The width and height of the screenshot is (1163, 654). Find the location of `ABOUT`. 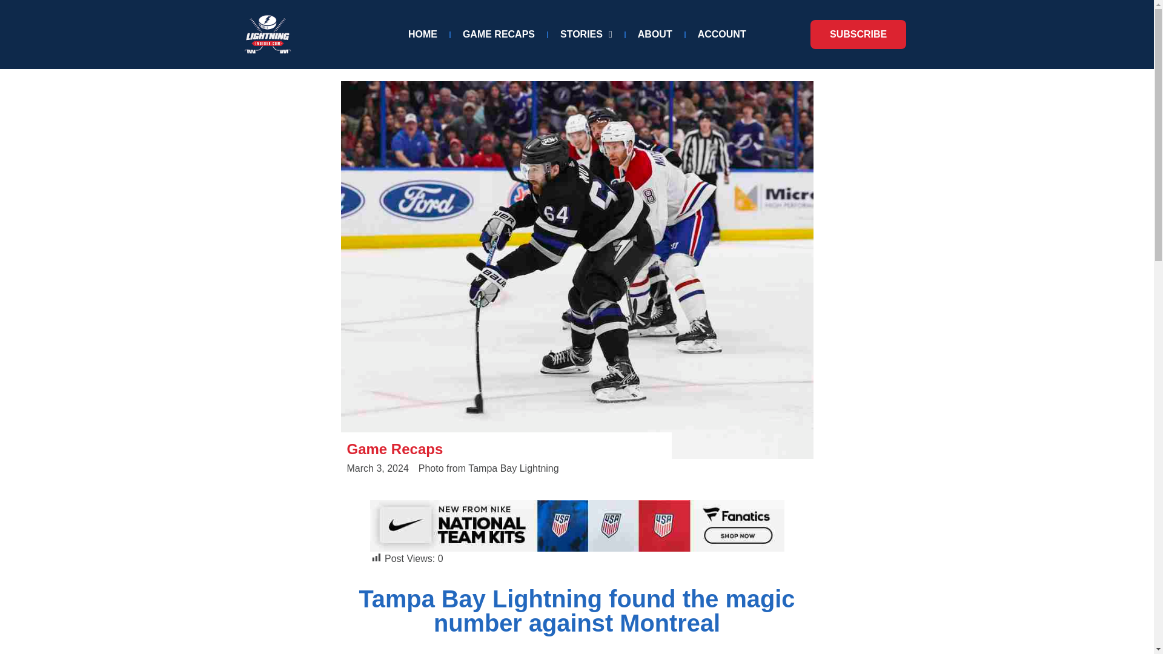

ABOUT is located at coordinates (655, 34).